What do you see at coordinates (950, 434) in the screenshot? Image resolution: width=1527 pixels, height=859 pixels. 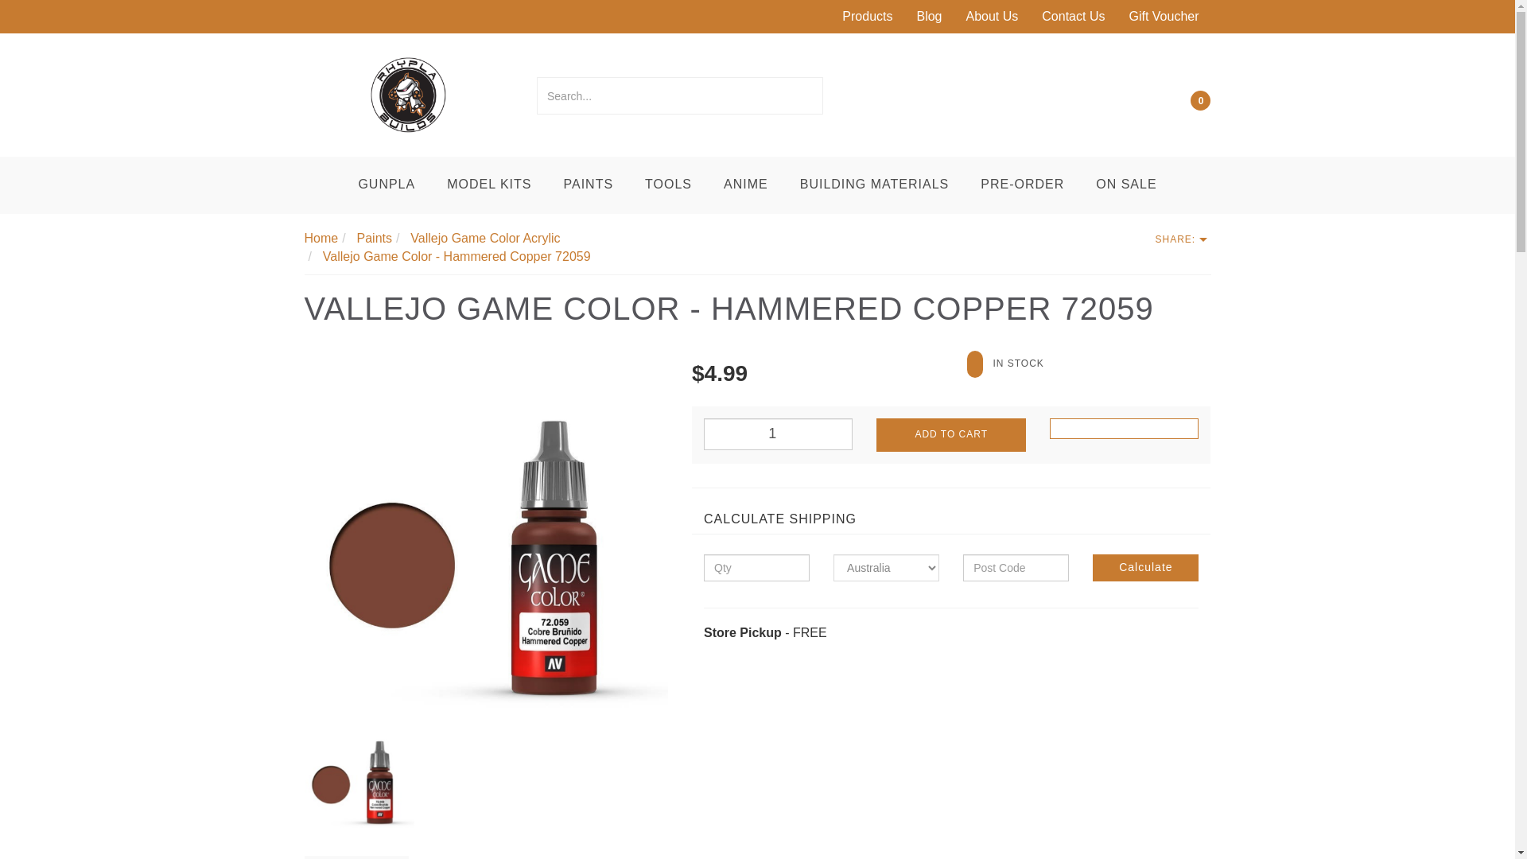 I see `Add to Cart` at bounding box center [950, 434].